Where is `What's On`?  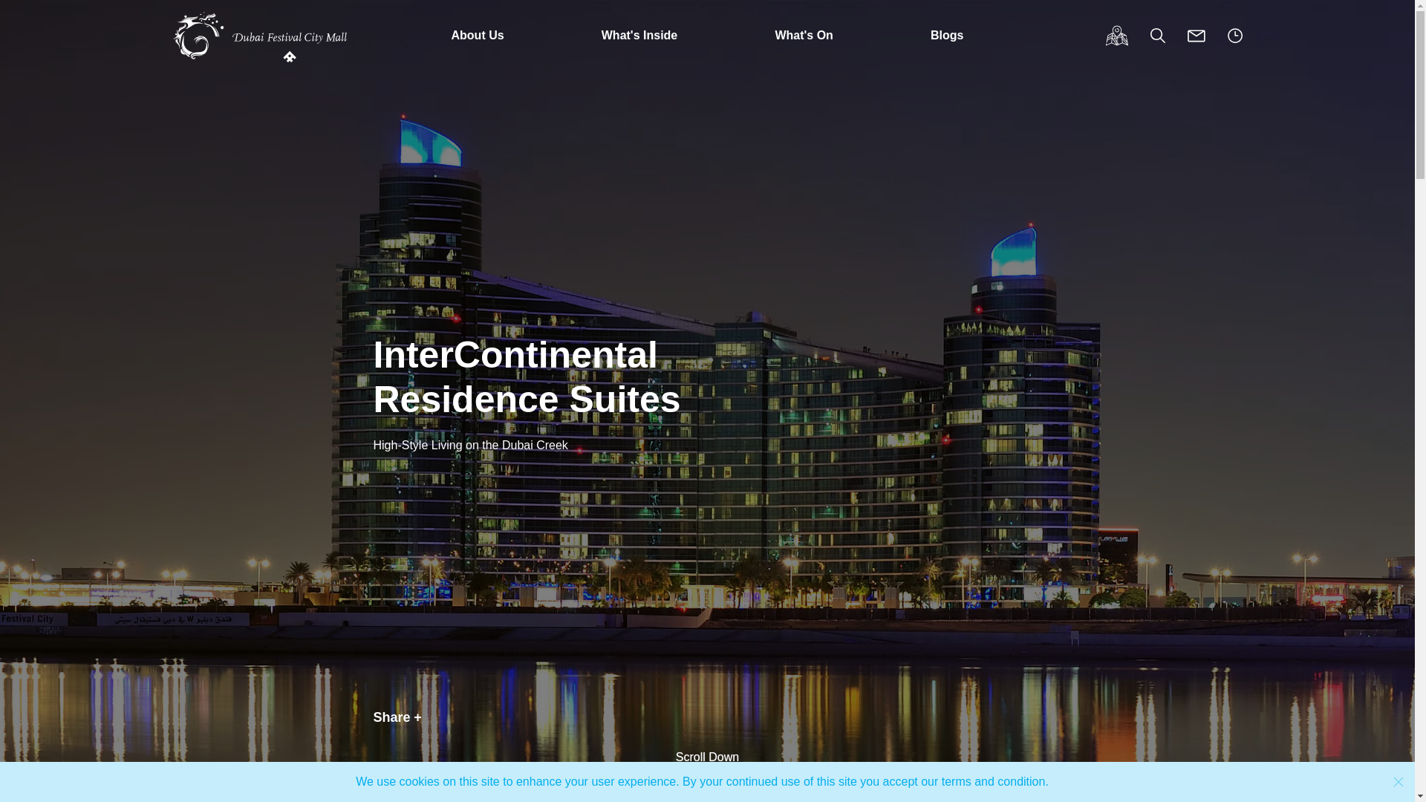 What's On is located at coordinates (804, 36).